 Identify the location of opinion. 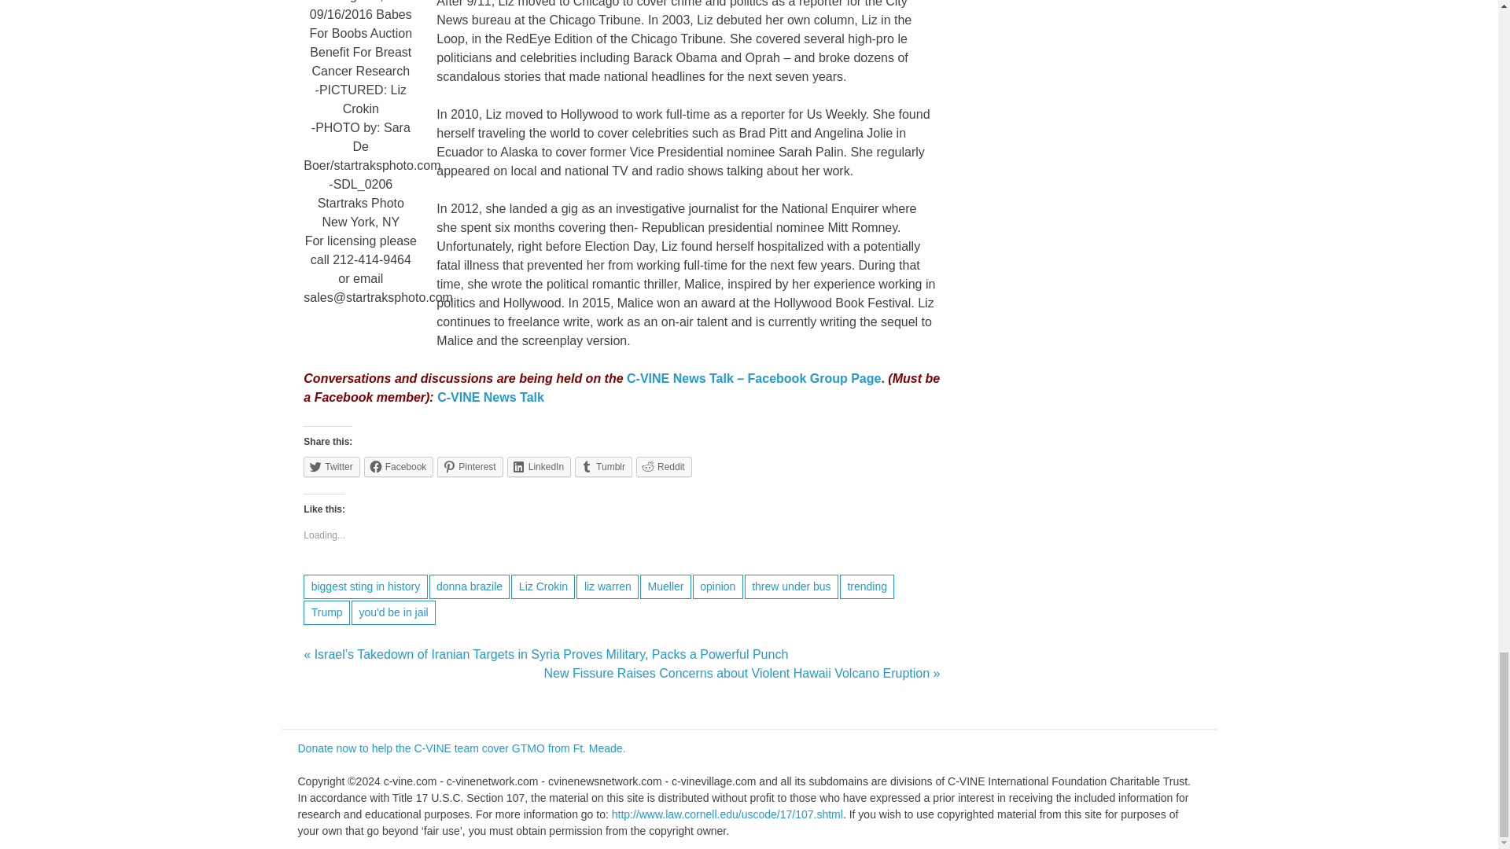
(717, 586).